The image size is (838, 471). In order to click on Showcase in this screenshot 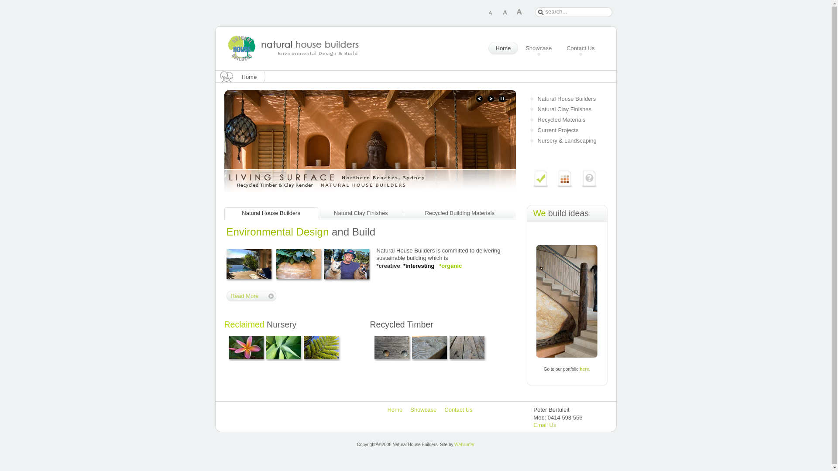, I will do `click(423, 410)`.